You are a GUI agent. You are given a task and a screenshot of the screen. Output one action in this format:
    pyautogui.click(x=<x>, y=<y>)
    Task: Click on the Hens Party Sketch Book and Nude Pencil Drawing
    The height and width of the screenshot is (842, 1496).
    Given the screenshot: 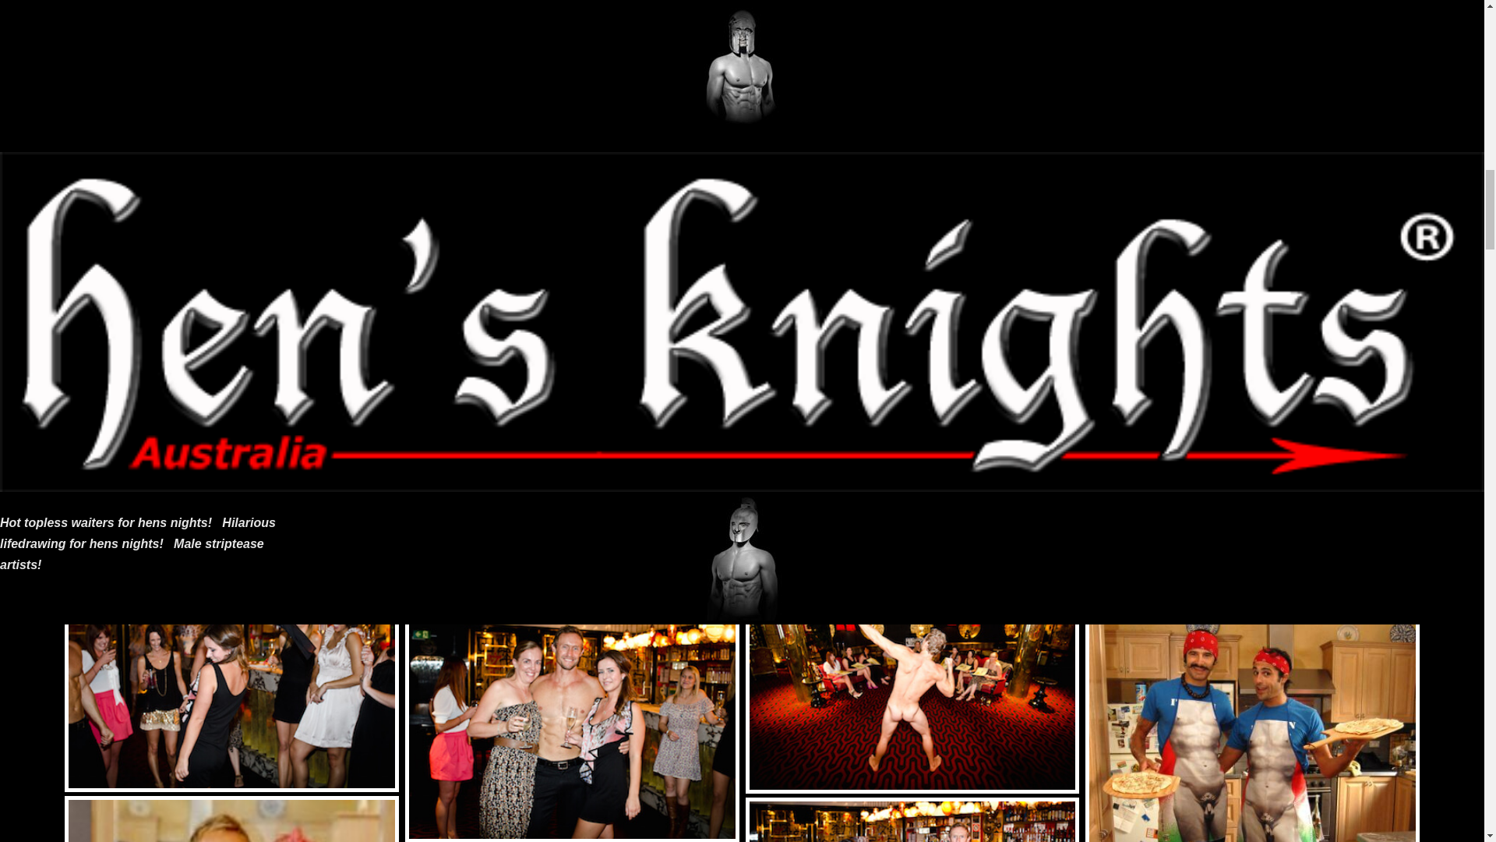 What is the action you would take?
    pyautogui.click(x=231, y=451)
    